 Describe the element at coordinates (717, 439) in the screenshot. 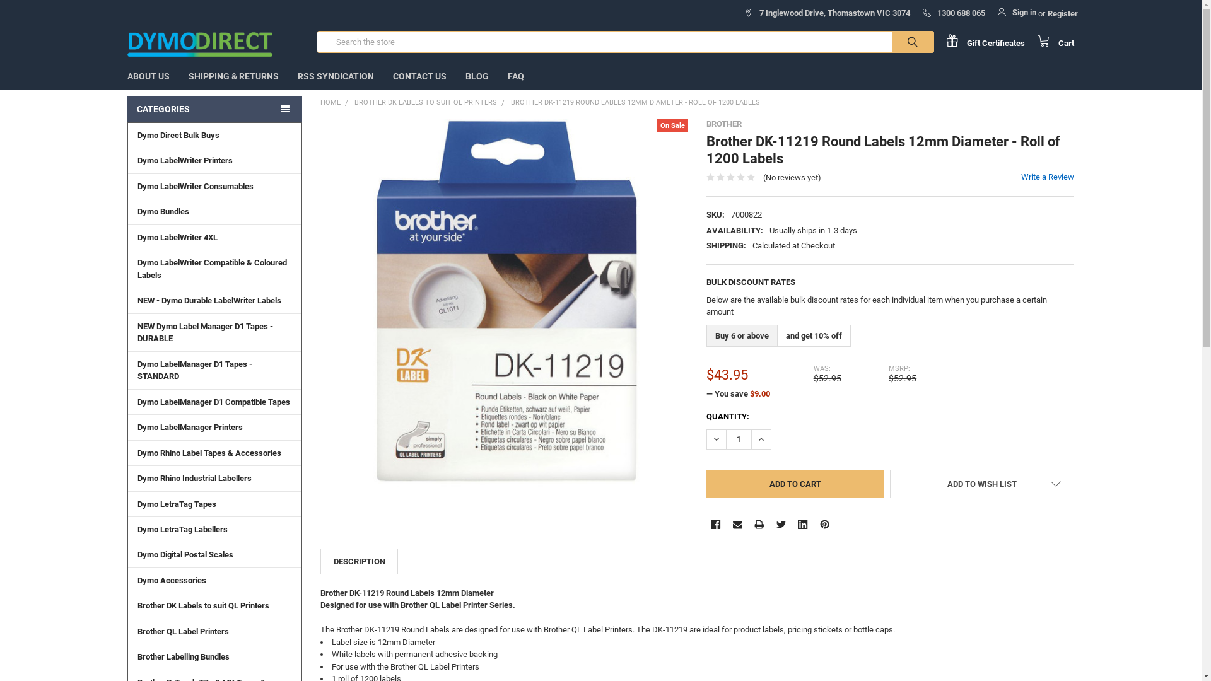

I see `DECREASE QUANTITY:` at that location.